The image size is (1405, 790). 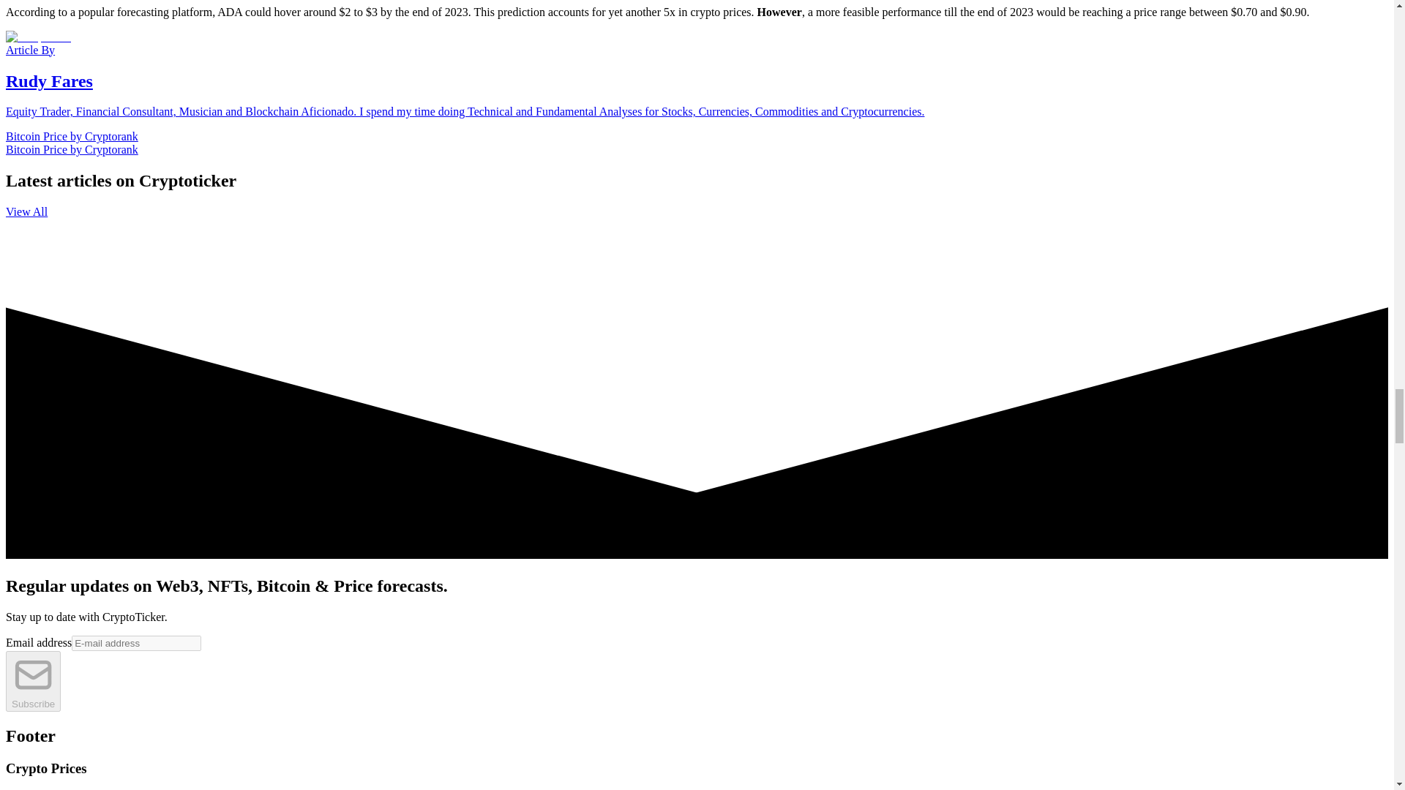 What do you see at coordinates (32, 681) in the screenshot?
I see `Subscribe` at bounding box center [32, 681].